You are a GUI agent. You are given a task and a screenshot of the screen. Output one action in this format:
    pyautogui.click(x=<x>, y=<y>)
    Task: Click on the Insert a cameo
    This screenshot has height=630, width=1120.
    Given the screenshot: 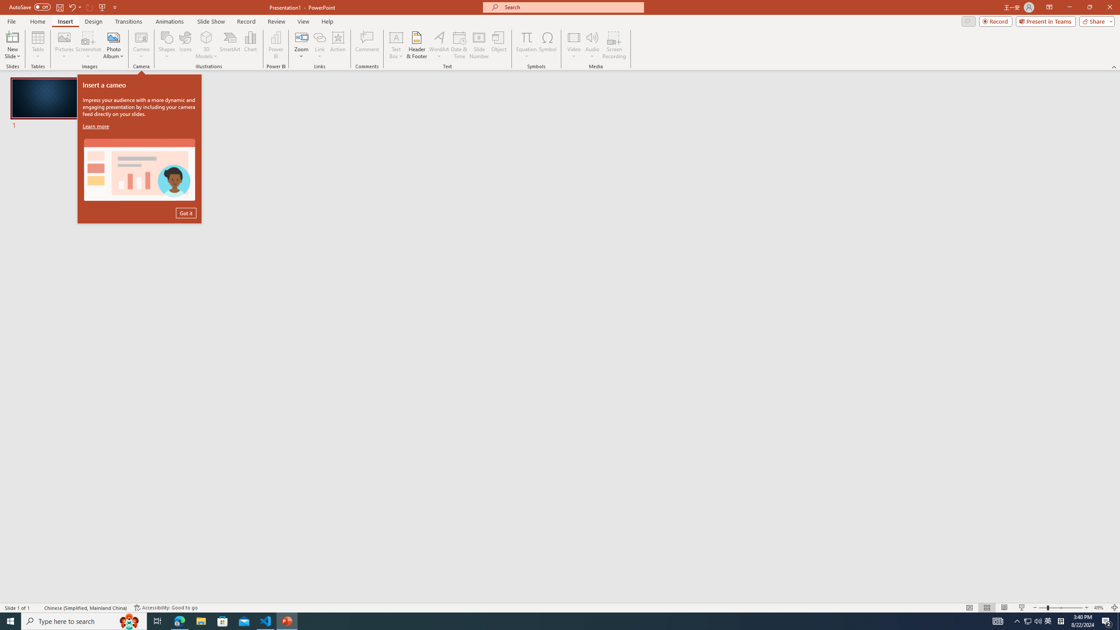 What is the action you would take?
    pyautogui.click(x=139, y=170)
    